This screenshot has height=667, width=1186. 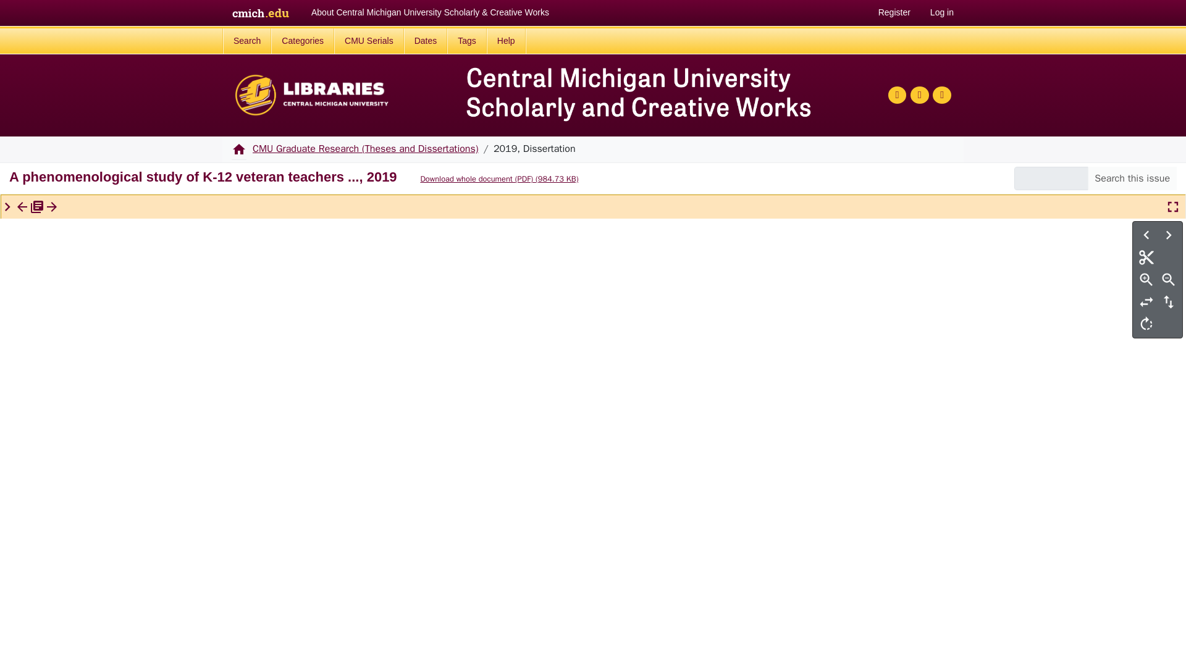 I want to click on Help, so click(x=505, y=41).